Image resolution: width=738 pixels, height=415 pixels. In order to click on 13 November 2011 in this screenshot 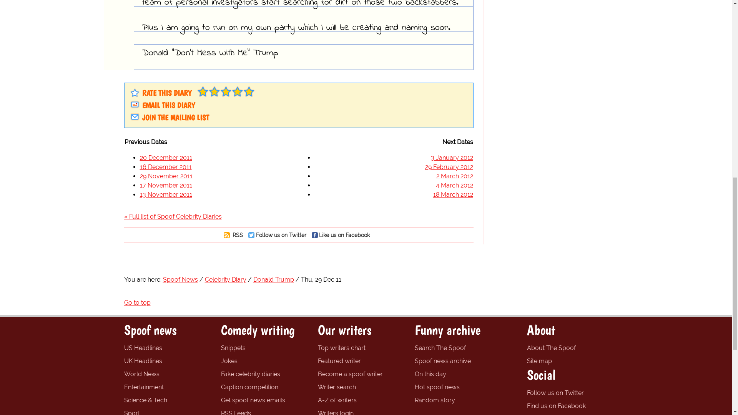, I will do `click(166, 194)`.